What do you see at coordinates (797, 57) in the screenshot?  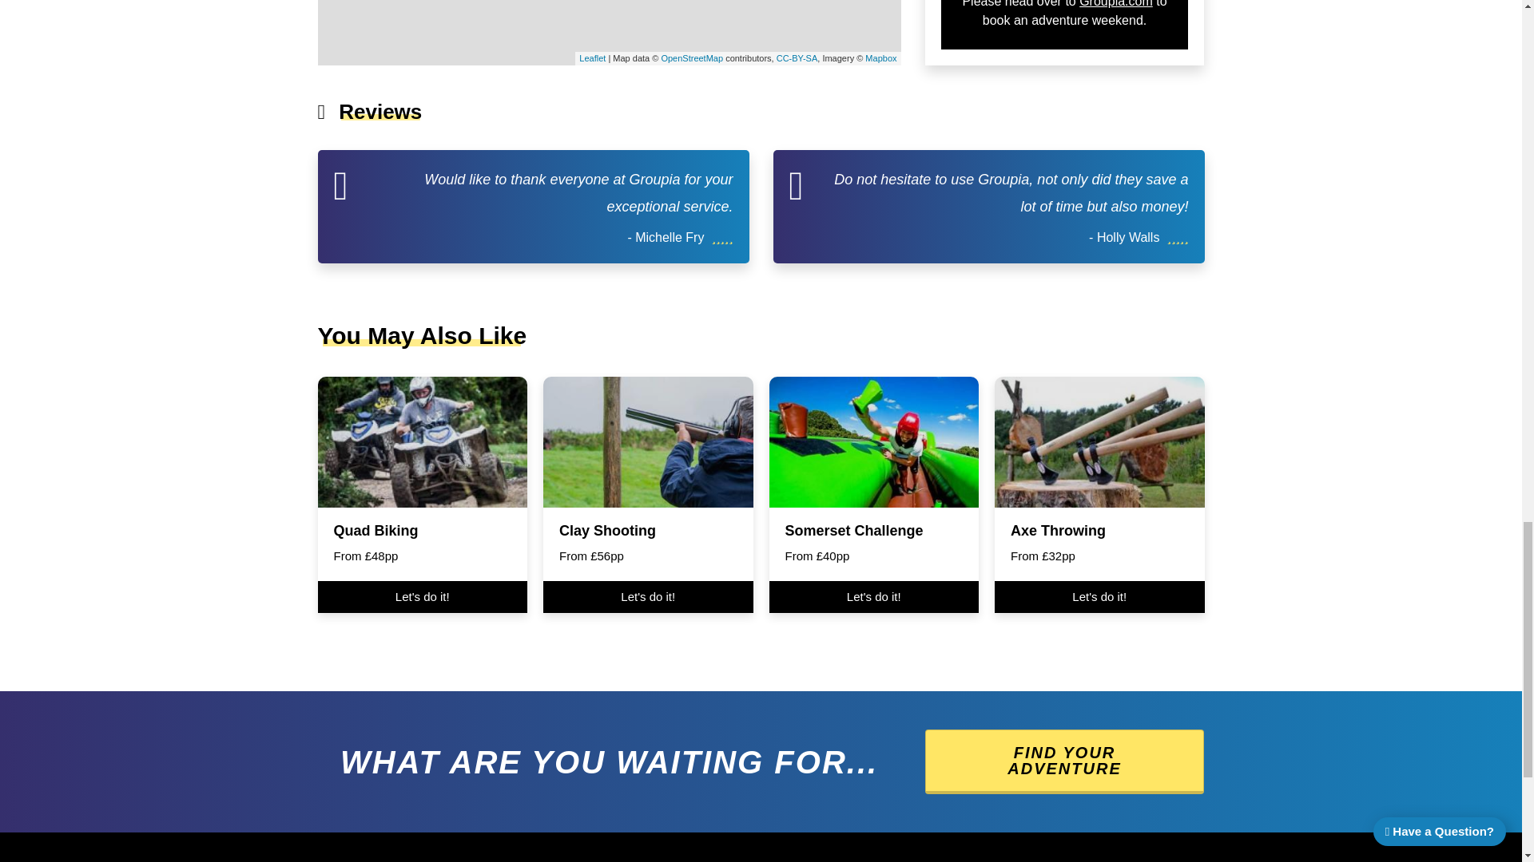 I see `CC-BY-SA` at bounding box center [797, 57].